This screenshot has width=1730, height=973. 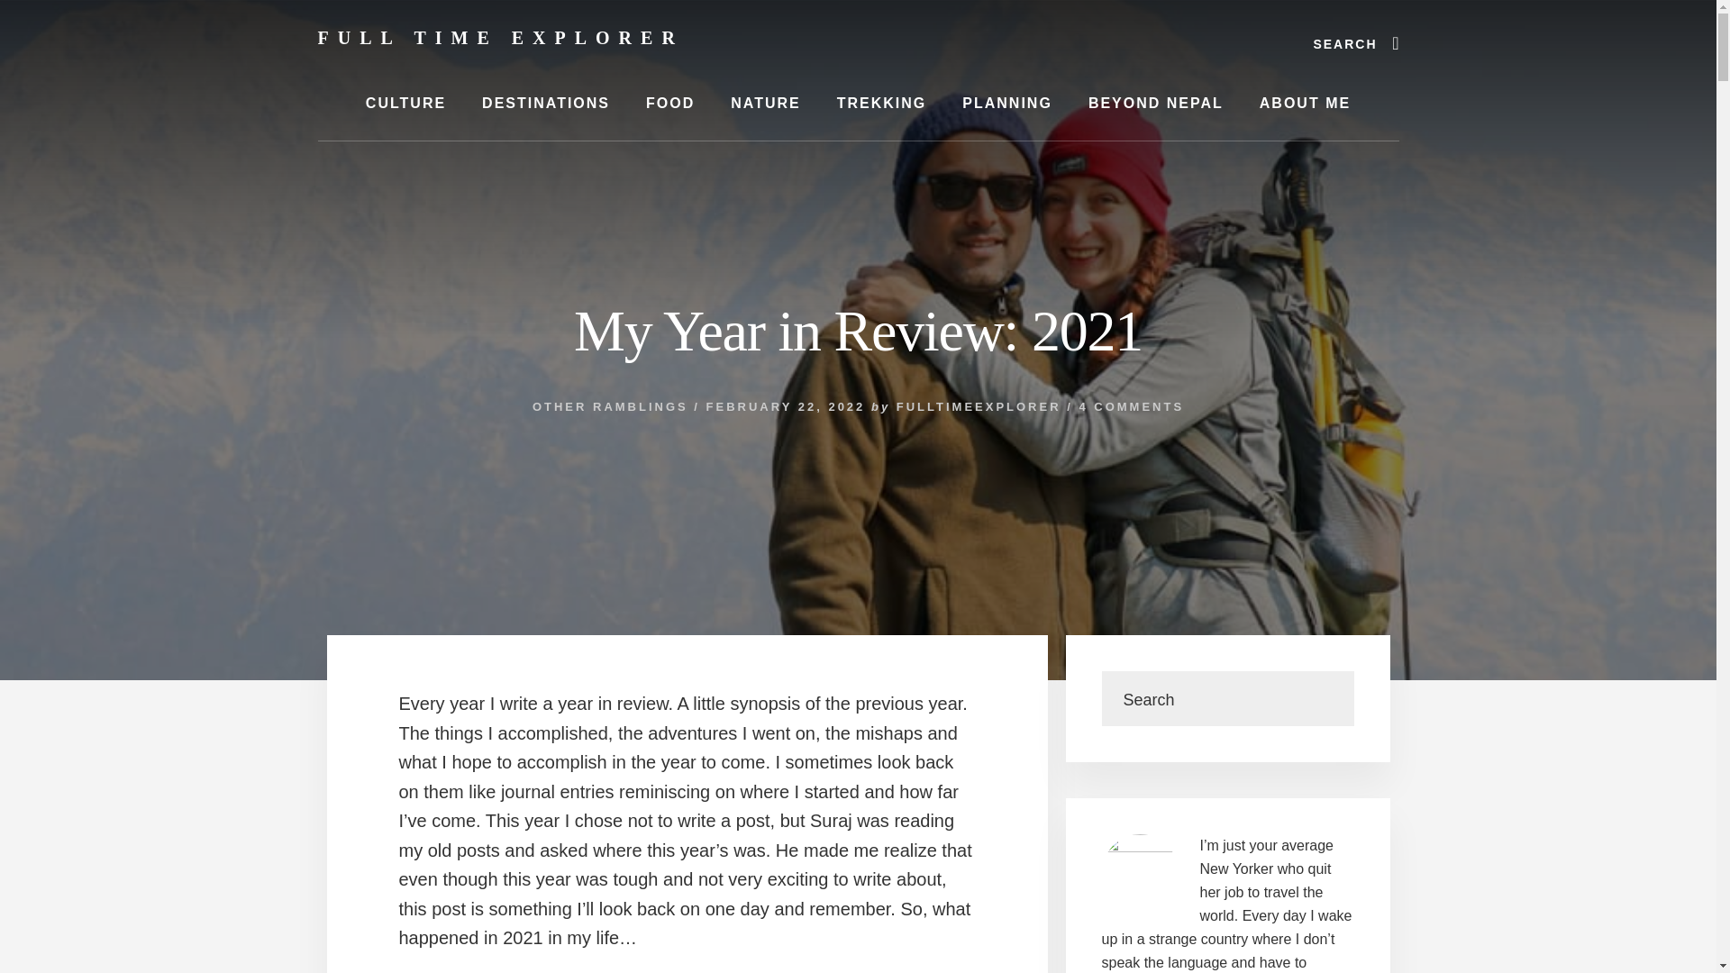 I want to click on NATURE, so click(x=766, y=103).